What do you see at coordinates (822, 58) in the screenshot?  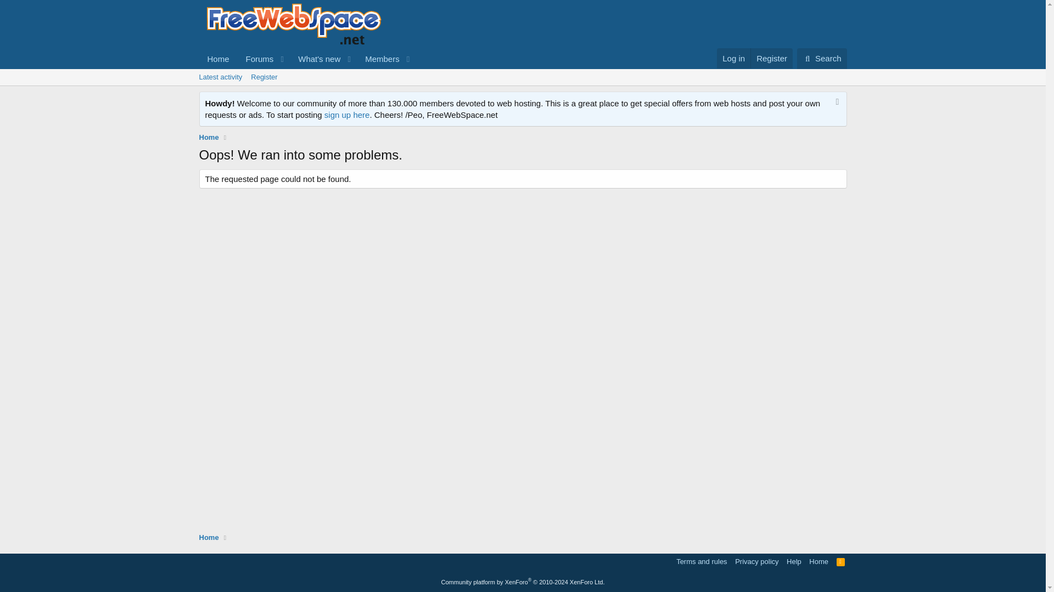 I see `Latest activity` at bounding box center [822, 58].